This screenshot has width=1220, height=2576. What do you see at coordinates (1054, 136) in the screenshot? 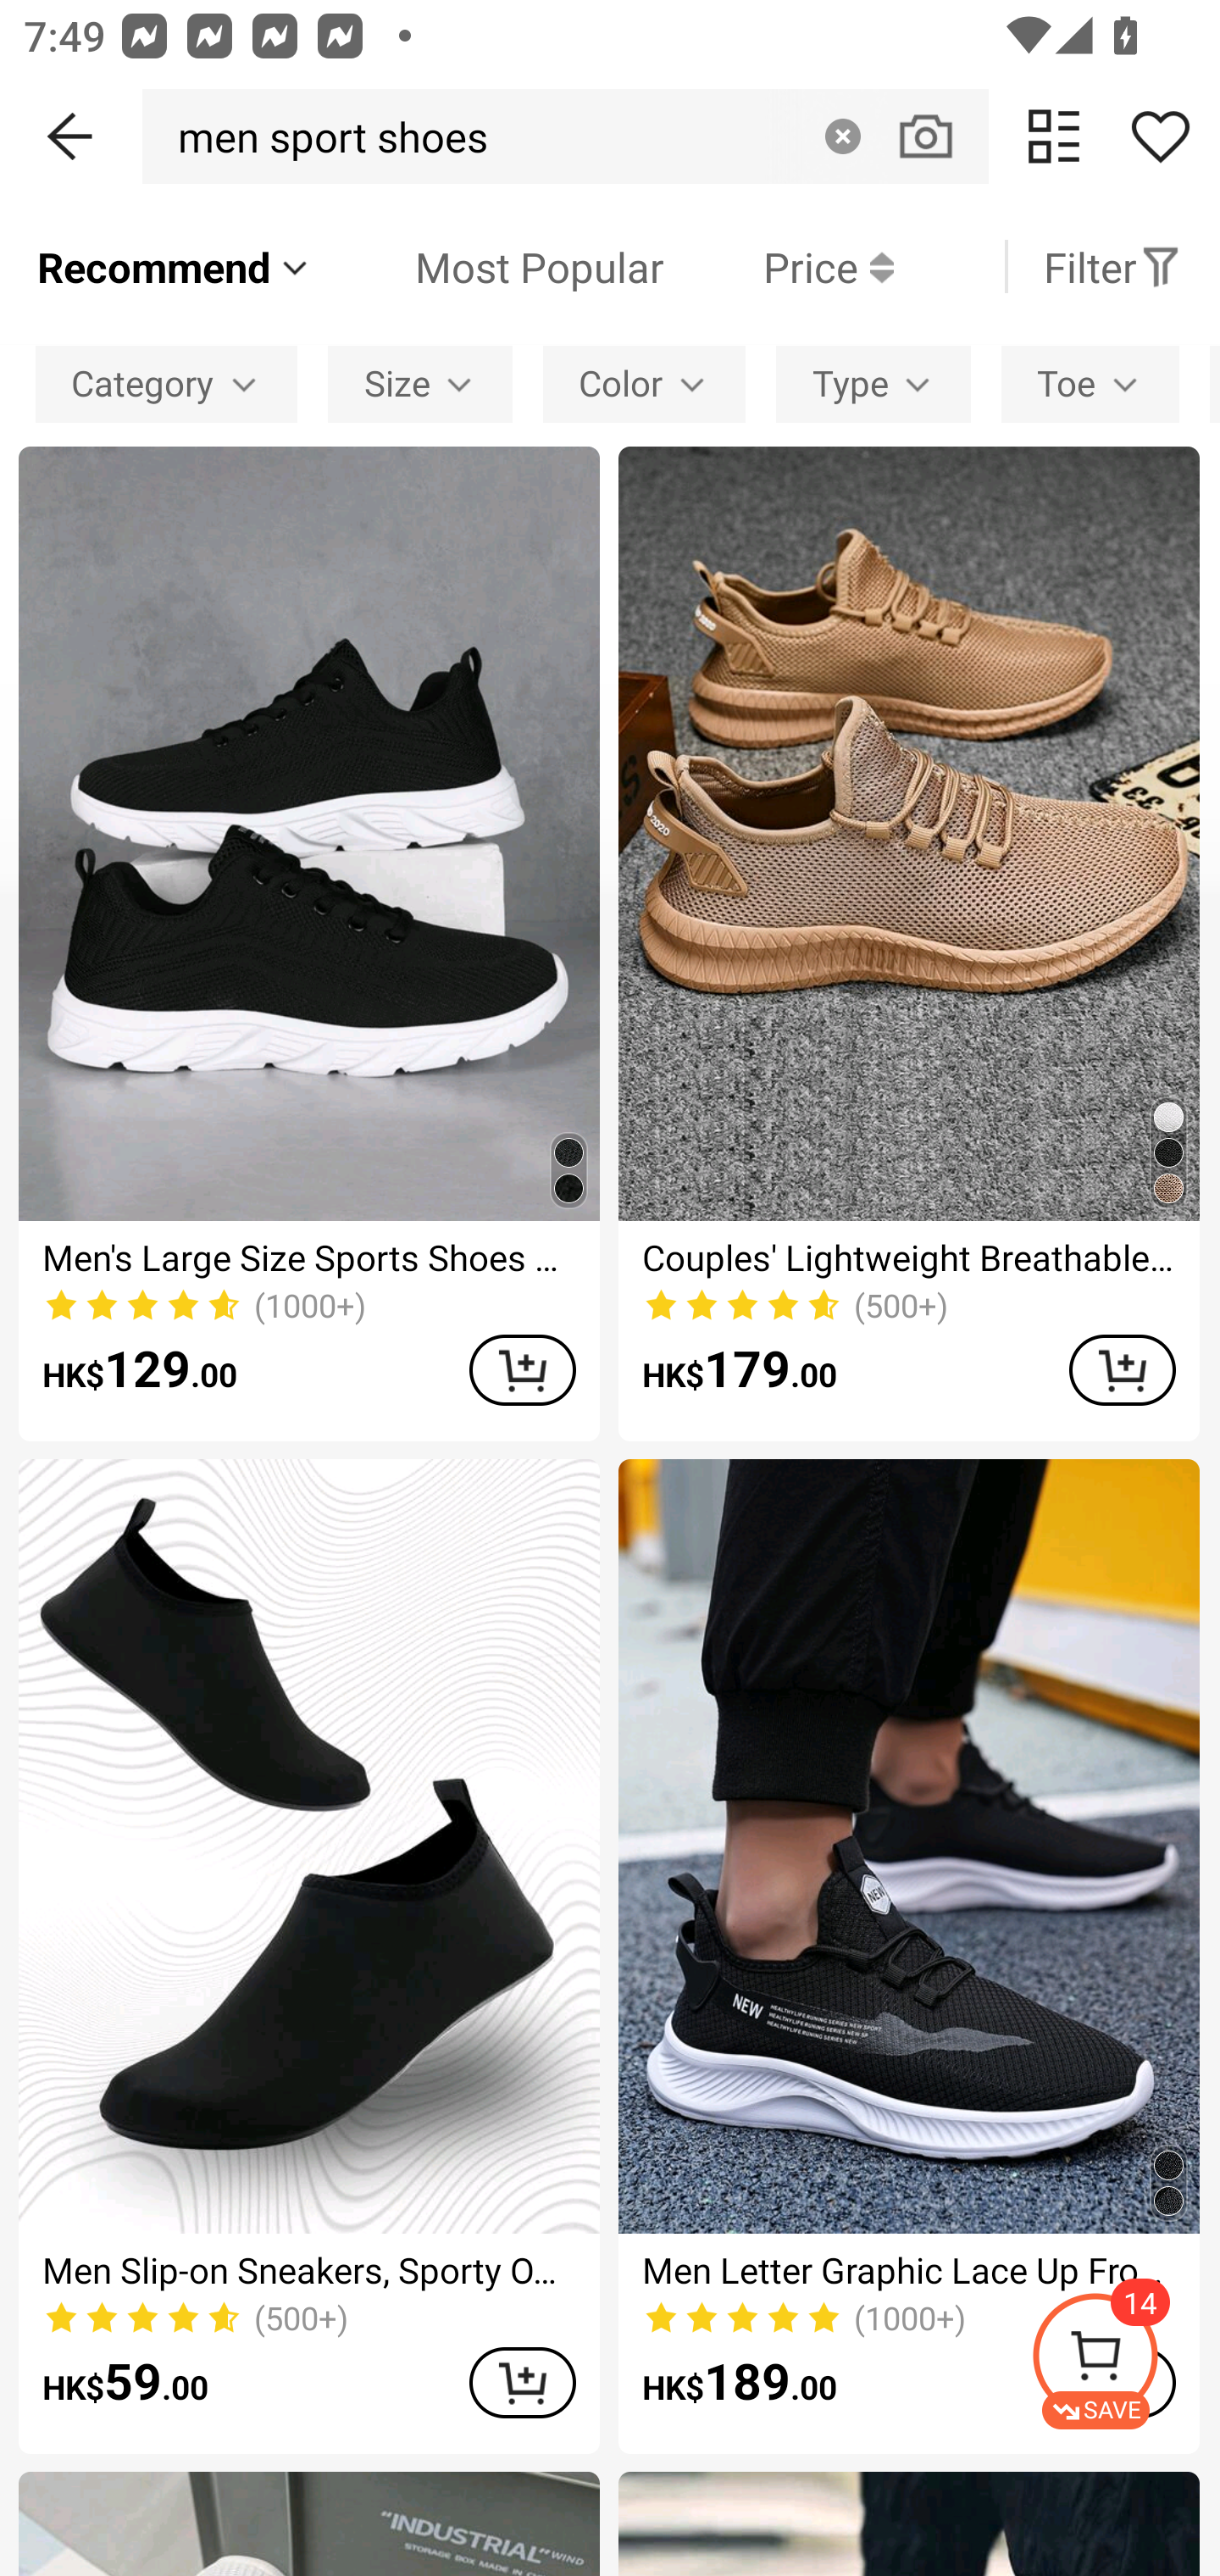
I see `change view` at bounding box center [1054, 136].